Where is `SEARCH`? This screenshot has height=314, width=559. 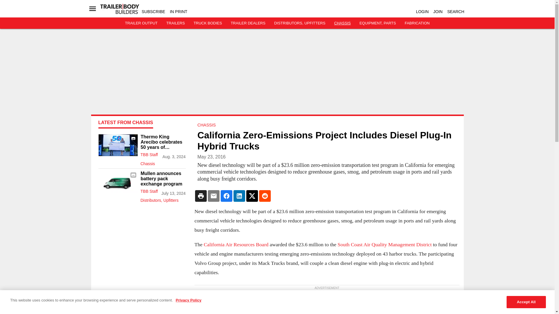 SEARCH is located at coordinates (455, 12).